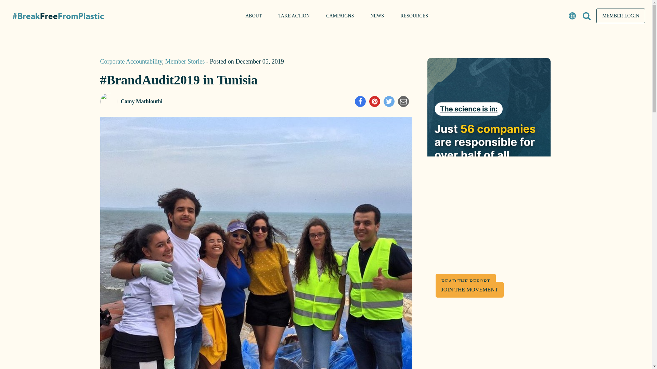 The image size is (657, 369). Describe the element at coordinates (414, 16) in the screenshot. I see `RESOURCES` at that location.